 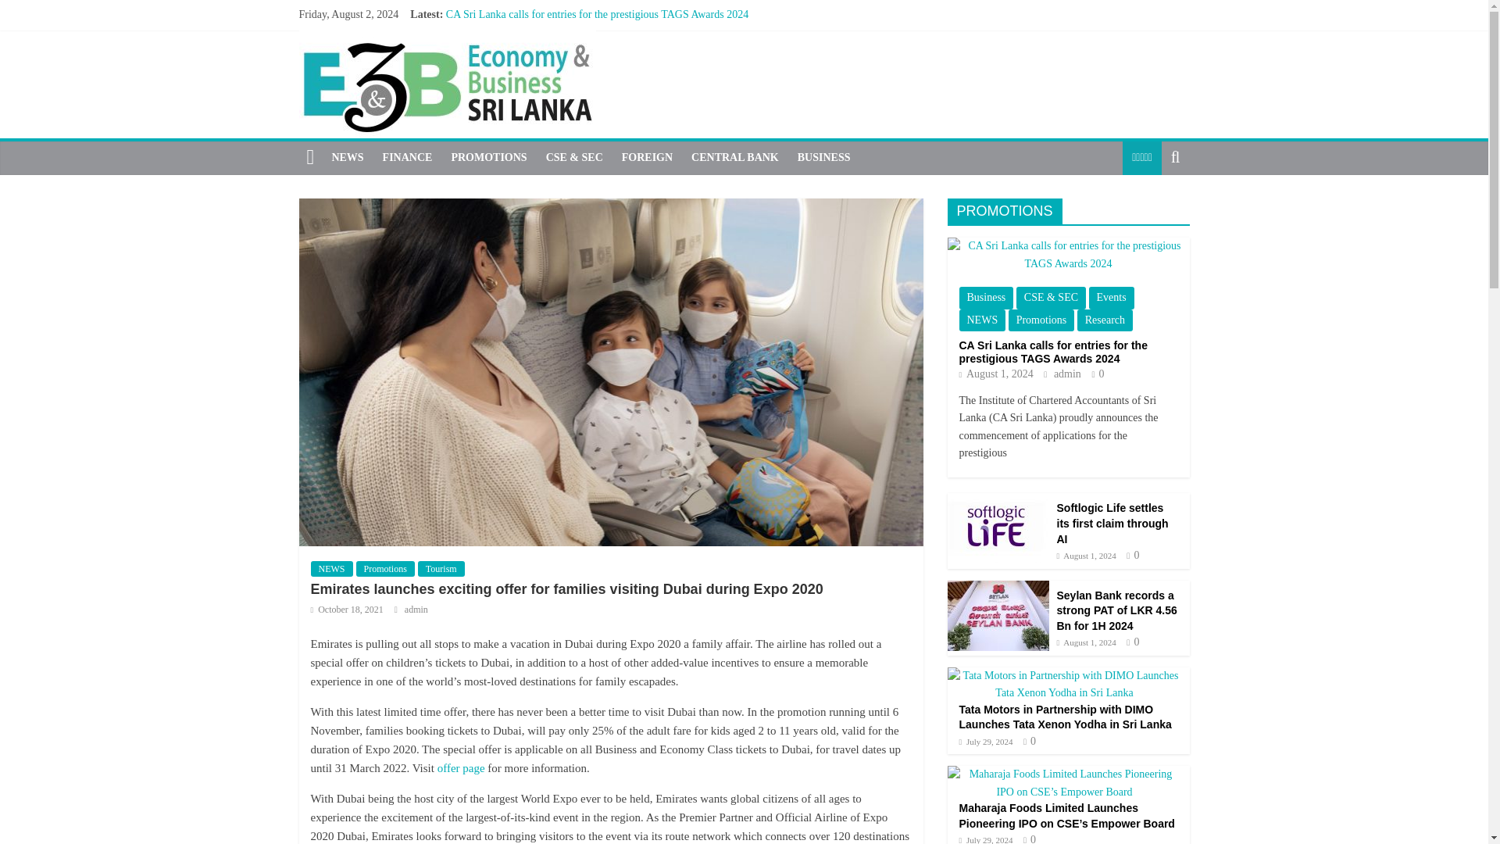 What do you see at coordinates (823, 158) in the screenshot?
I see `BUSINESS` at bounding box center [823, 158].